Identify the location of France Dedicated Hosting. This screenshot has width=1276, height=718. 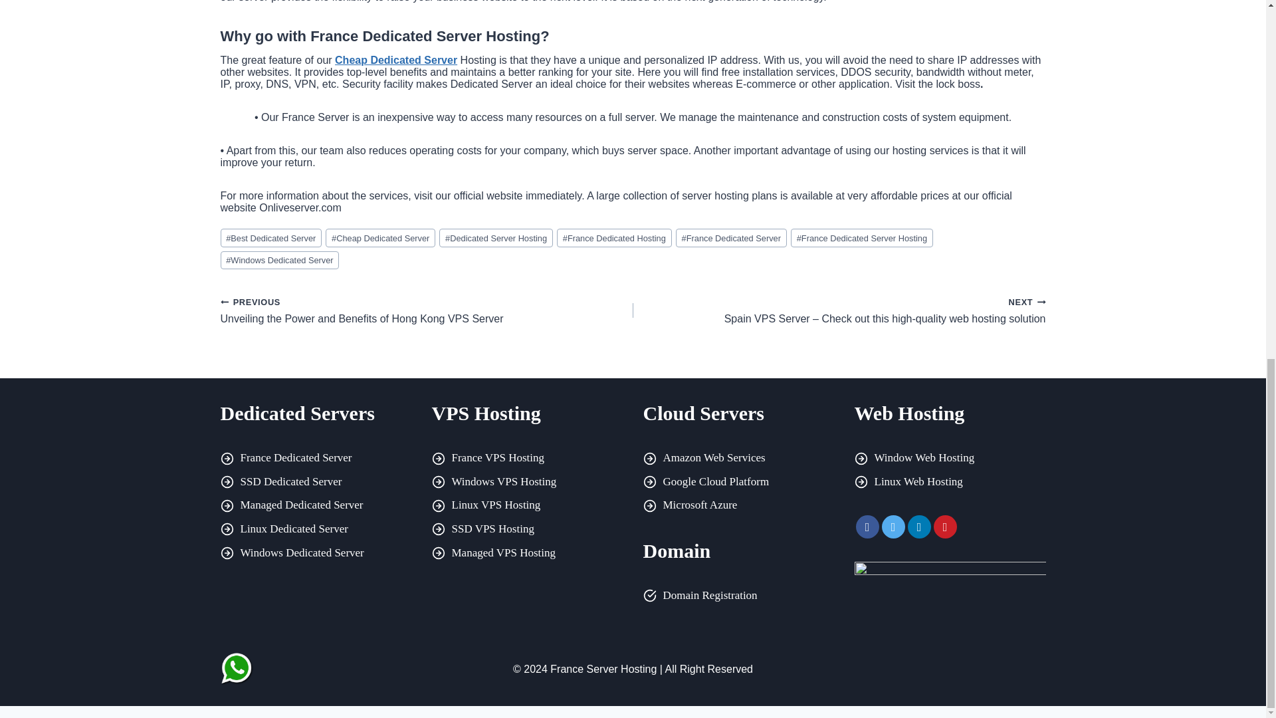
(613, 238).